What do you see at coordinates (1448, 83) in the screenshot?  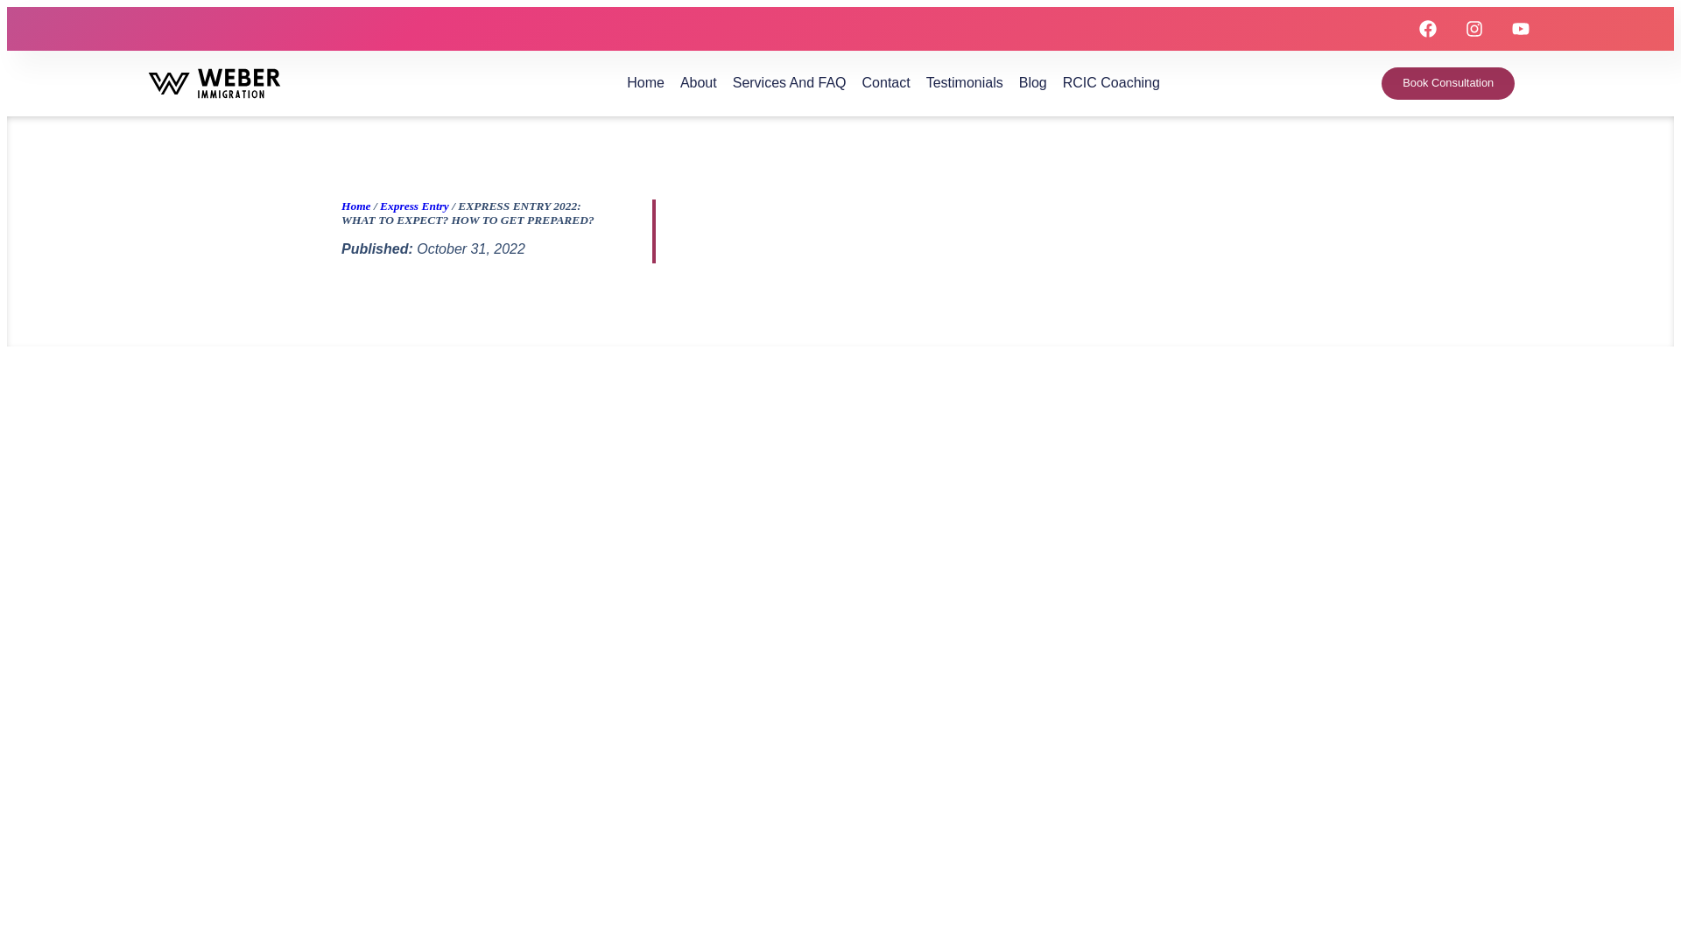 I see `Book Consultation` at bounding box center [1448, 83].